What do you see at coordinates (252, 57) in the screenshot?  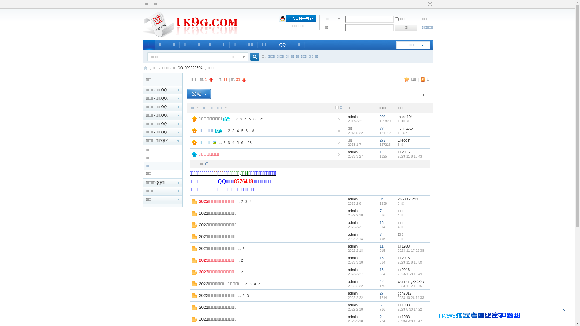 I see `true` at bounding box center [252, 57].